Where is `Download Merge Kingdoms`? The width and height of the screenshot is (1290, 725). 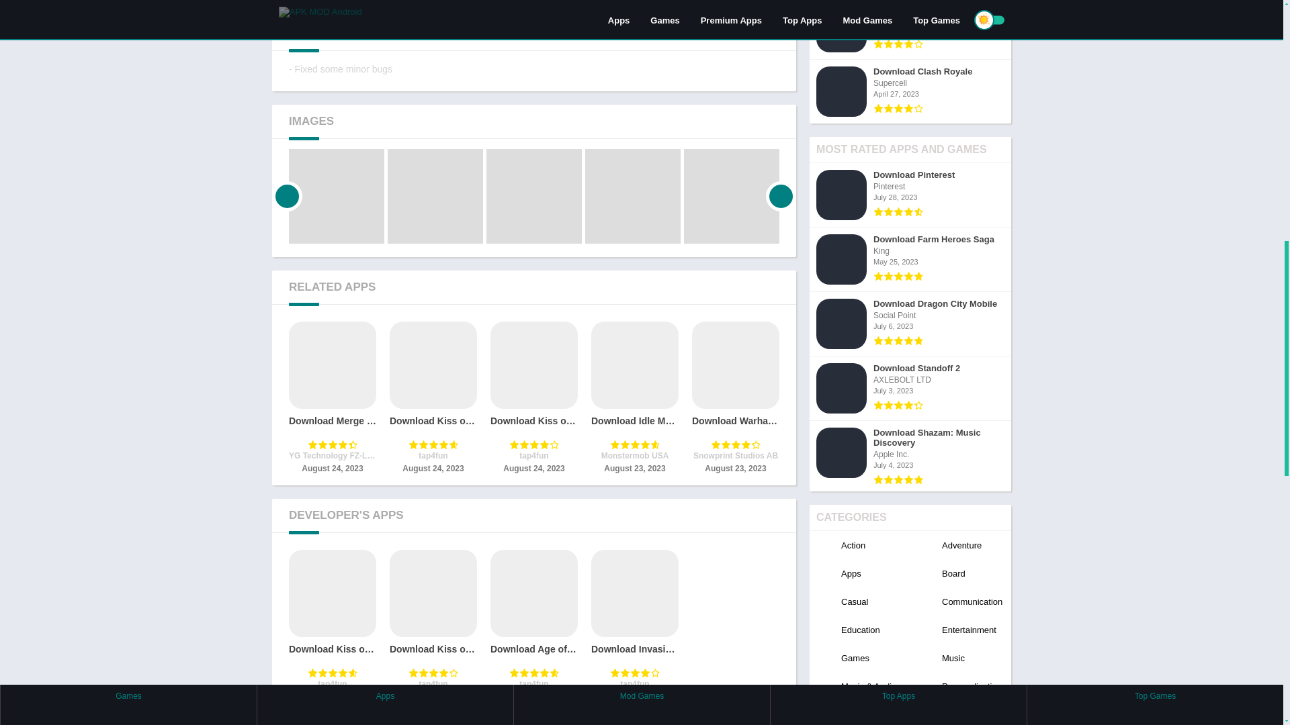
Download Merge Kingdoms is located at coordinates (333, 399).